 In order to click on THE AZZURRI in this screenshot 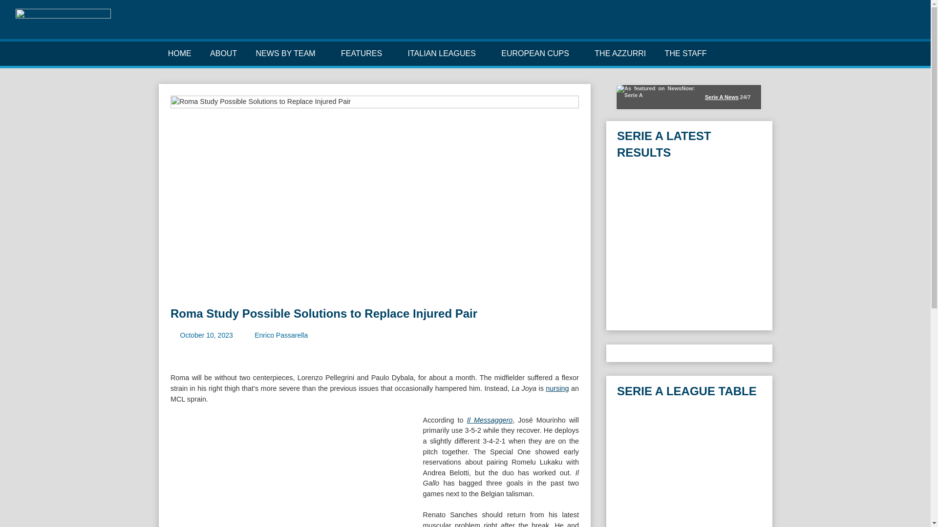, I will do `click(620, 54)`.